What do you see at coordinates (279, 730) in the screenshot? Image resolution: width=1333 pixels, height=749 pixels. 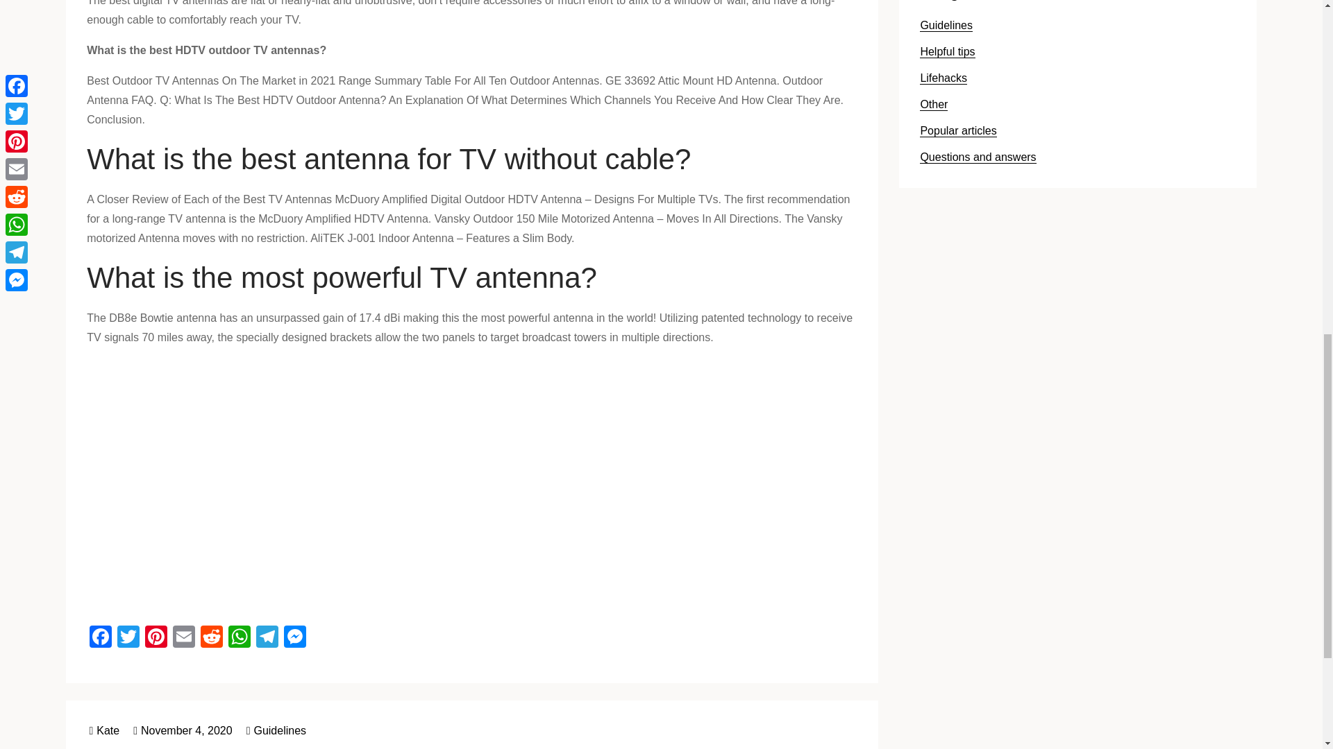 I see `Guidelines` at bounding box center [279, 730].